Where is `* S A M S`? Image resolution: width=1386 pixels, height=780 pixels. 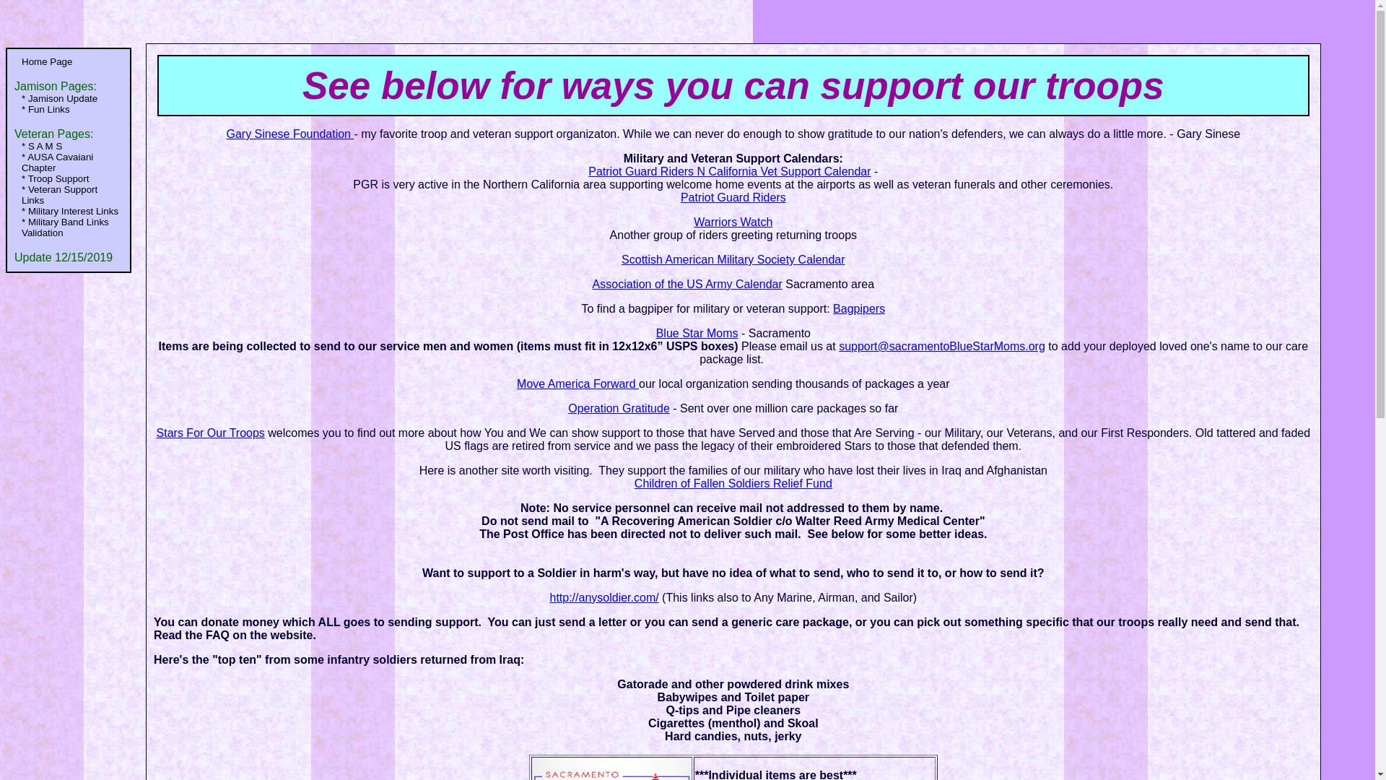
* S A M S is located at coordinates (69, 146).